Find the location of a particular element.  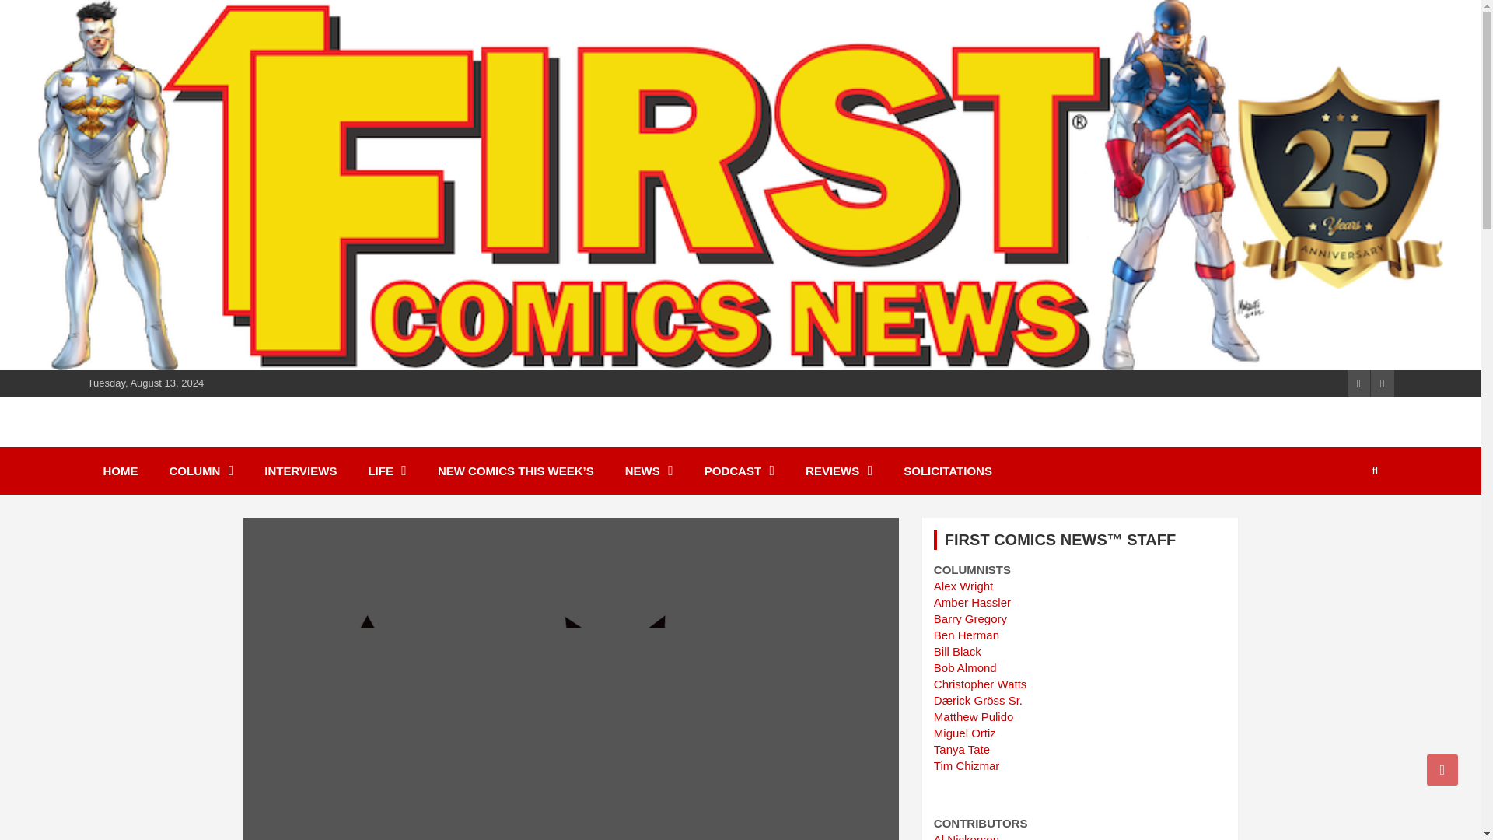

NEWS is located at coordinates (649, 471).